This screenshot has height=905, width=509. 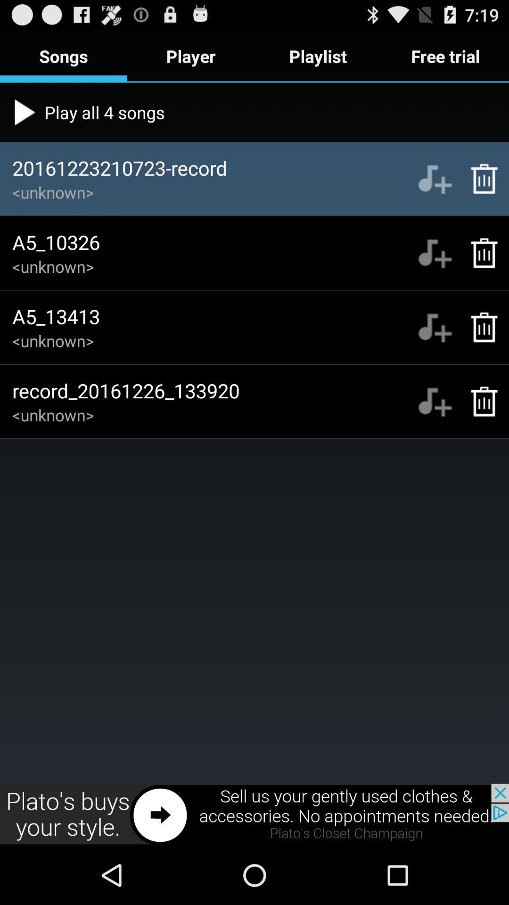 I want to click on a5_10326 trash icon, so click(x=479, y=253).